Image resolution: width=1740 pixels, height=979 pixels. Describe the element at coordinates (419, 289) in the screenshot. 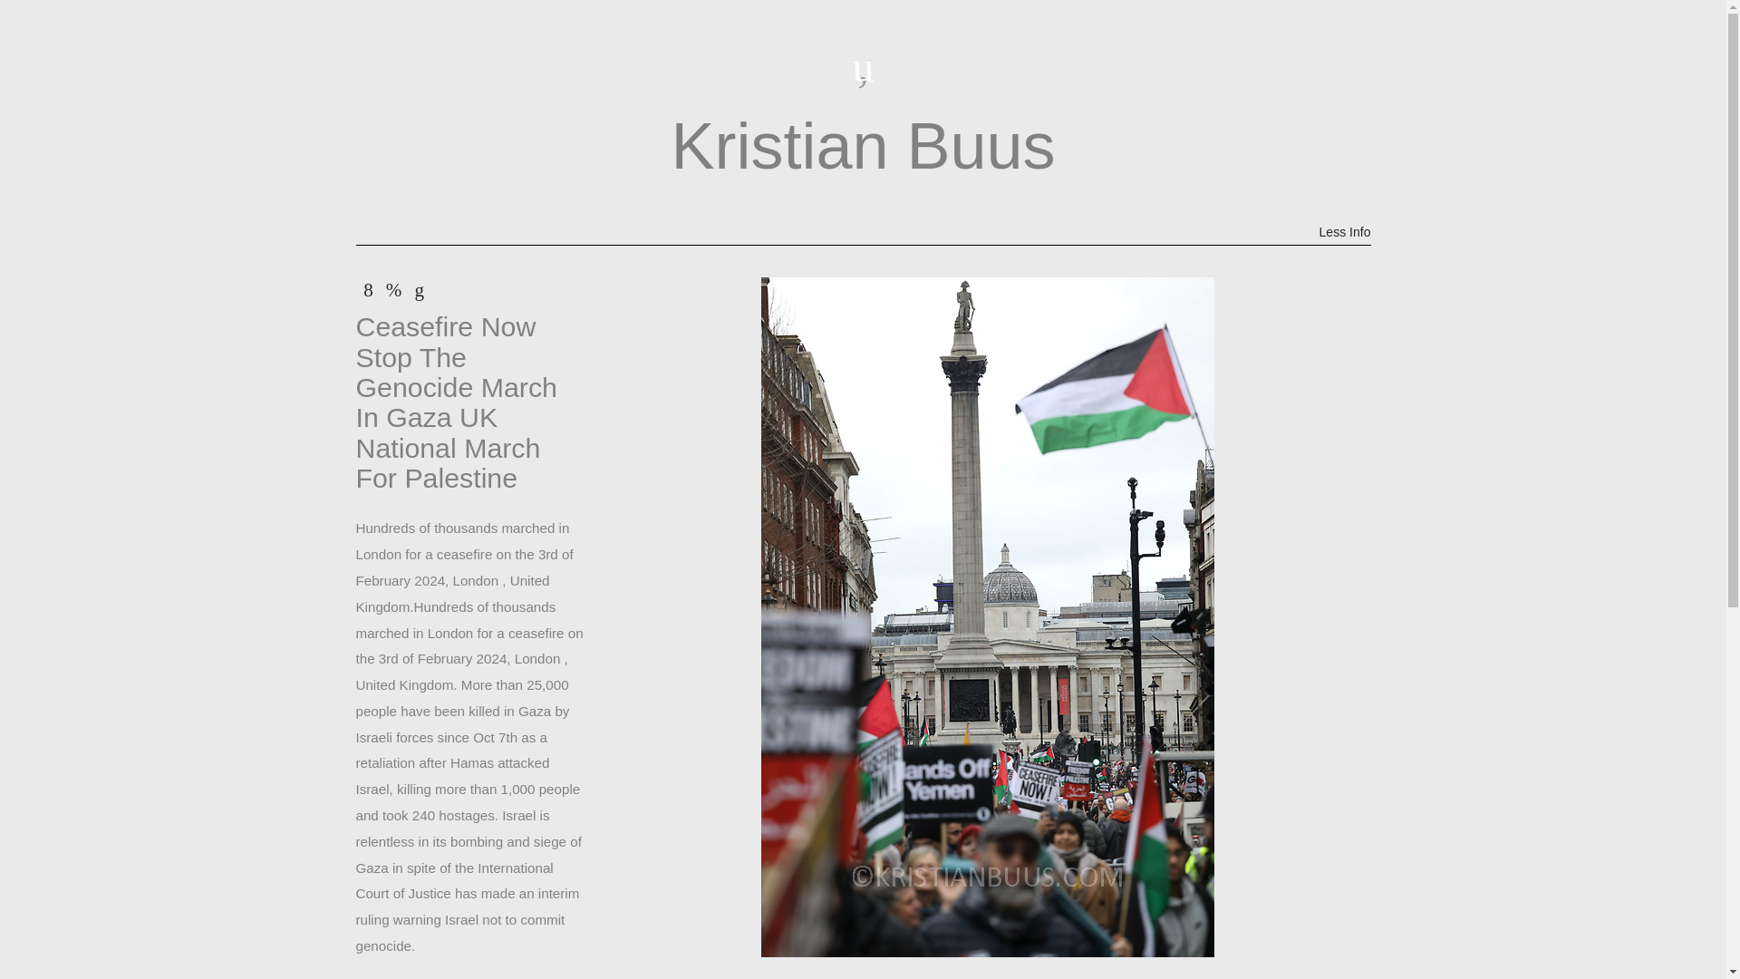

I see `Download` at that location.